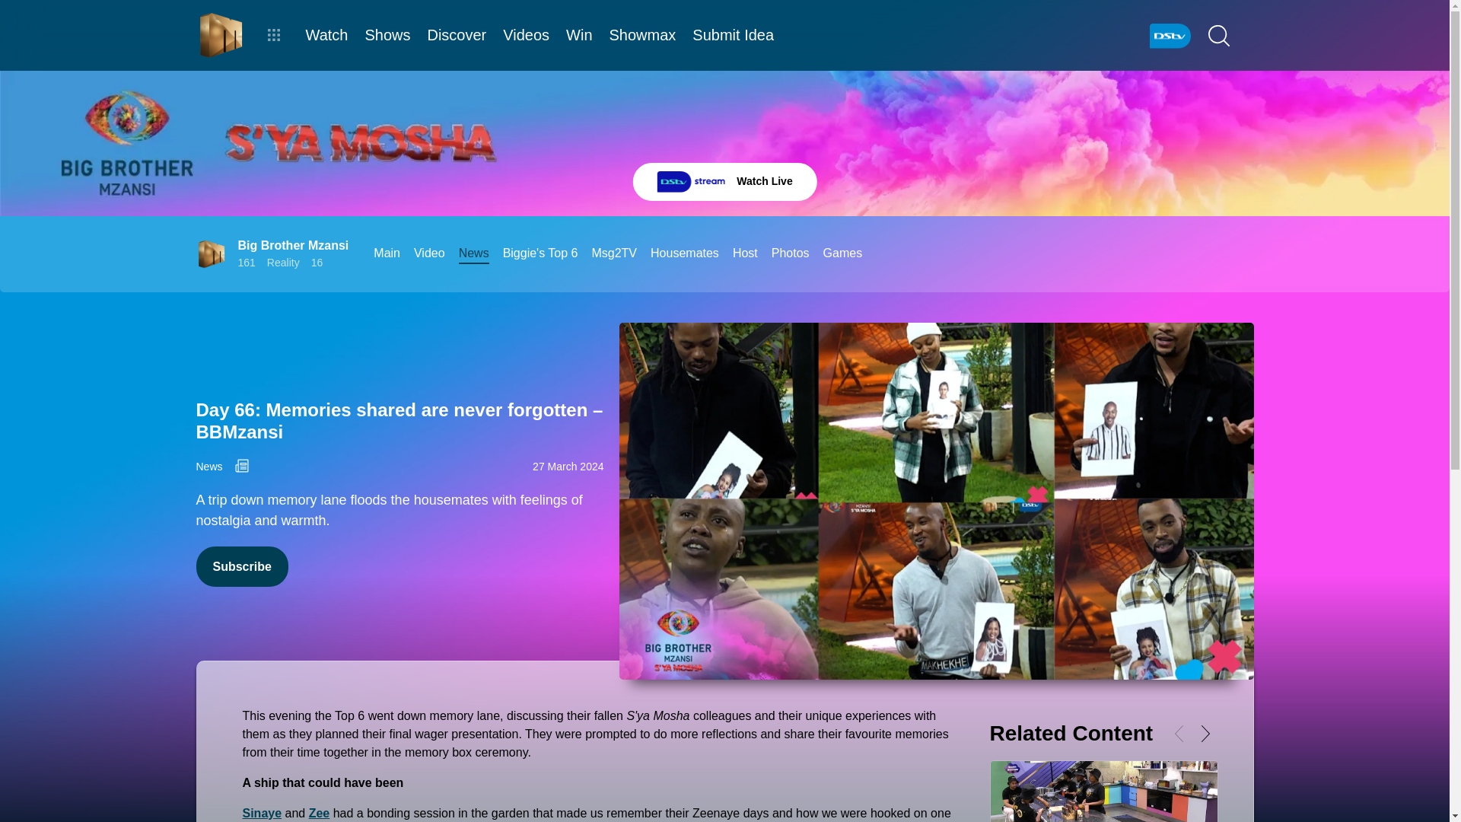 Image resolution: width=1461 pixels, height=822 pixels. Describe the element at coordinates (262, 813) in the screenshot. I see `Sinaye` at that location.